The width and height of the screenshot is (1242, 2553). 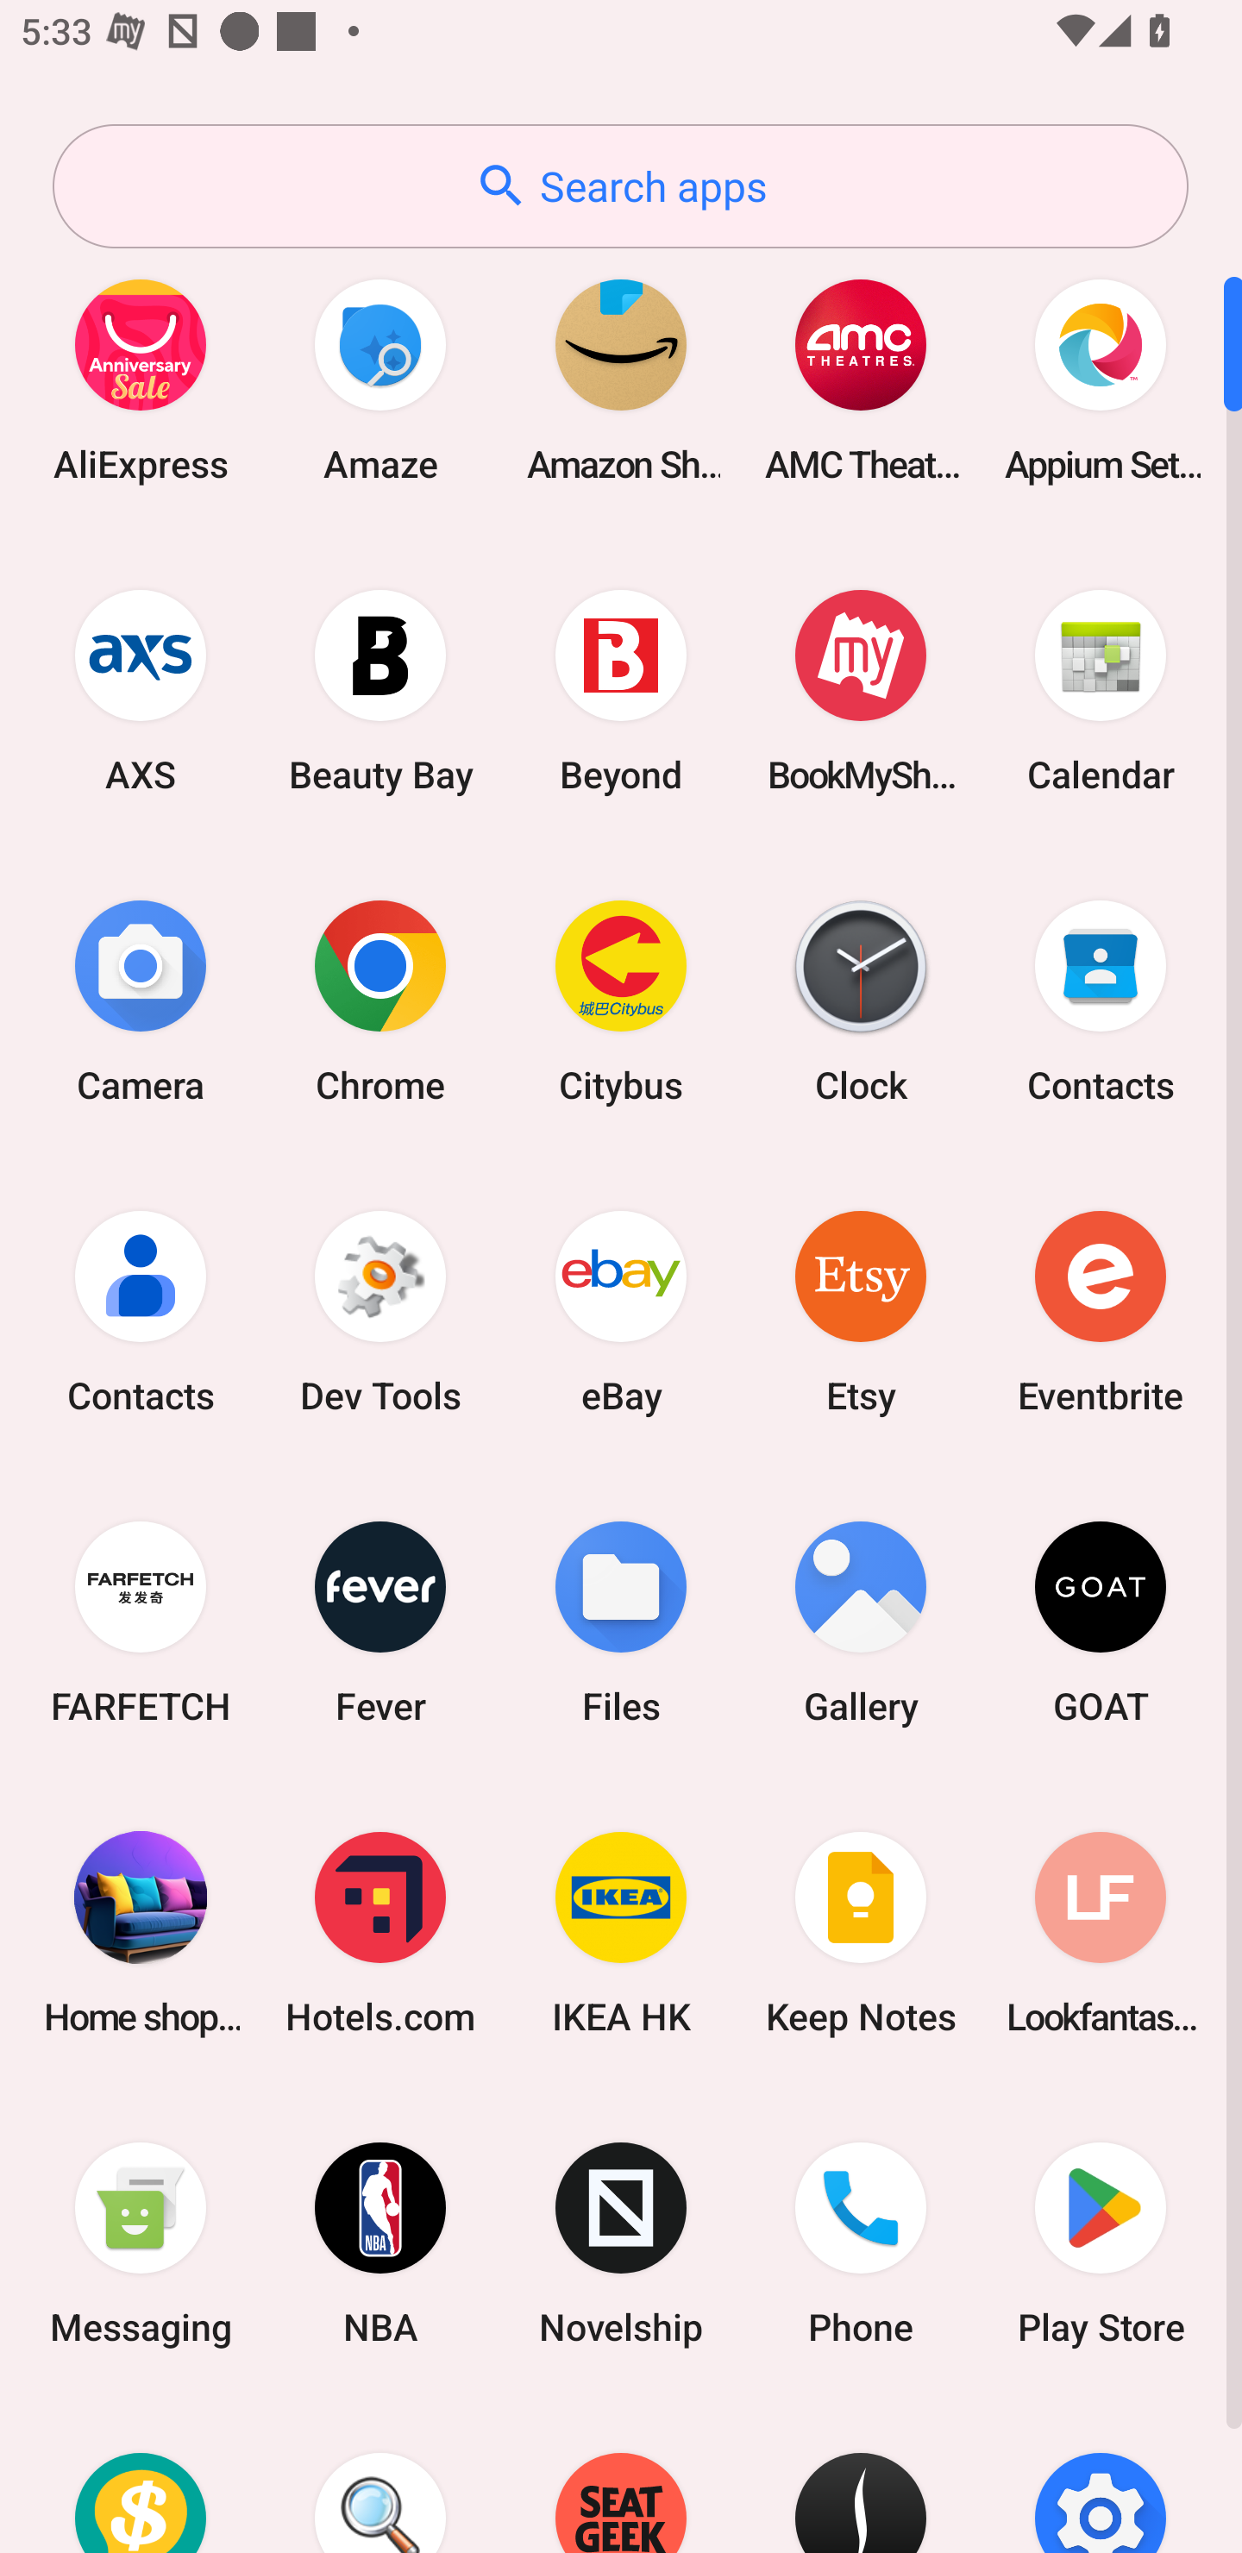 I want to click on AMC Theatres, so click(x=861, y=379).